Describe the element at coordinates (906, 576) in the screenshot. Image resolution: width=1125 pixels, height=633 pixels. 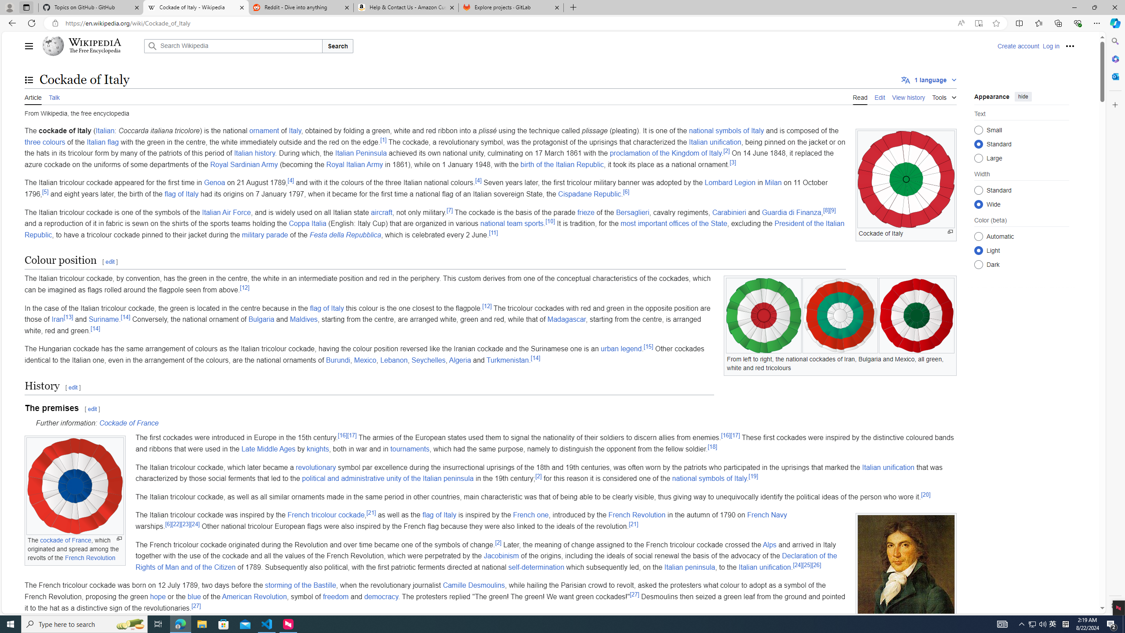
I see `Class: mw-file-description` at that location.